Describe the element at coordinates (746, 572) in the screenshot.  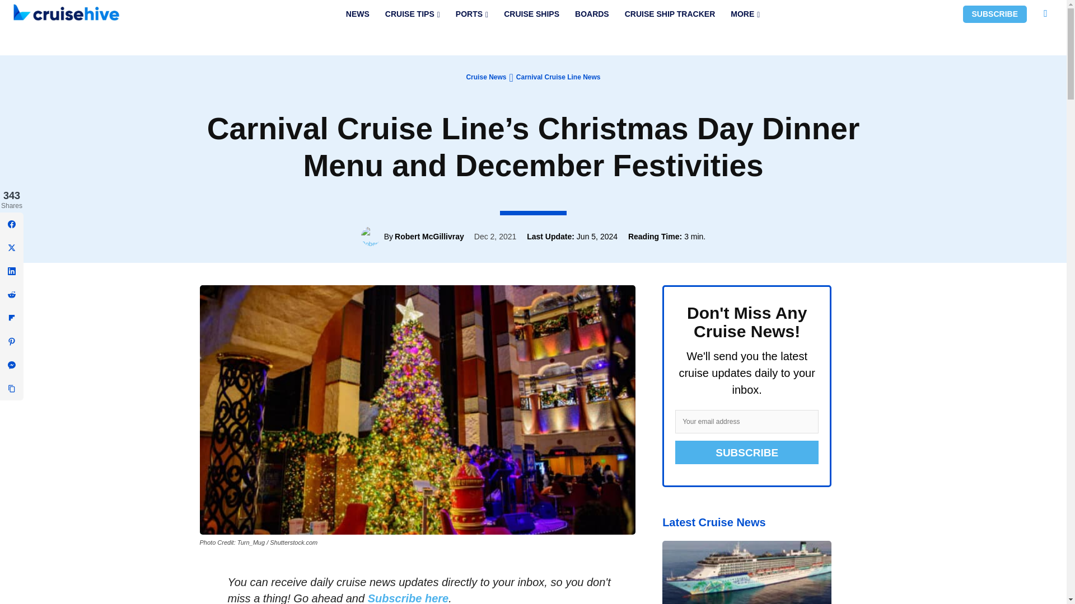
I see `Cruise Ship Remains at Sea to Wait Out Tropical Storm Debby` at that location.